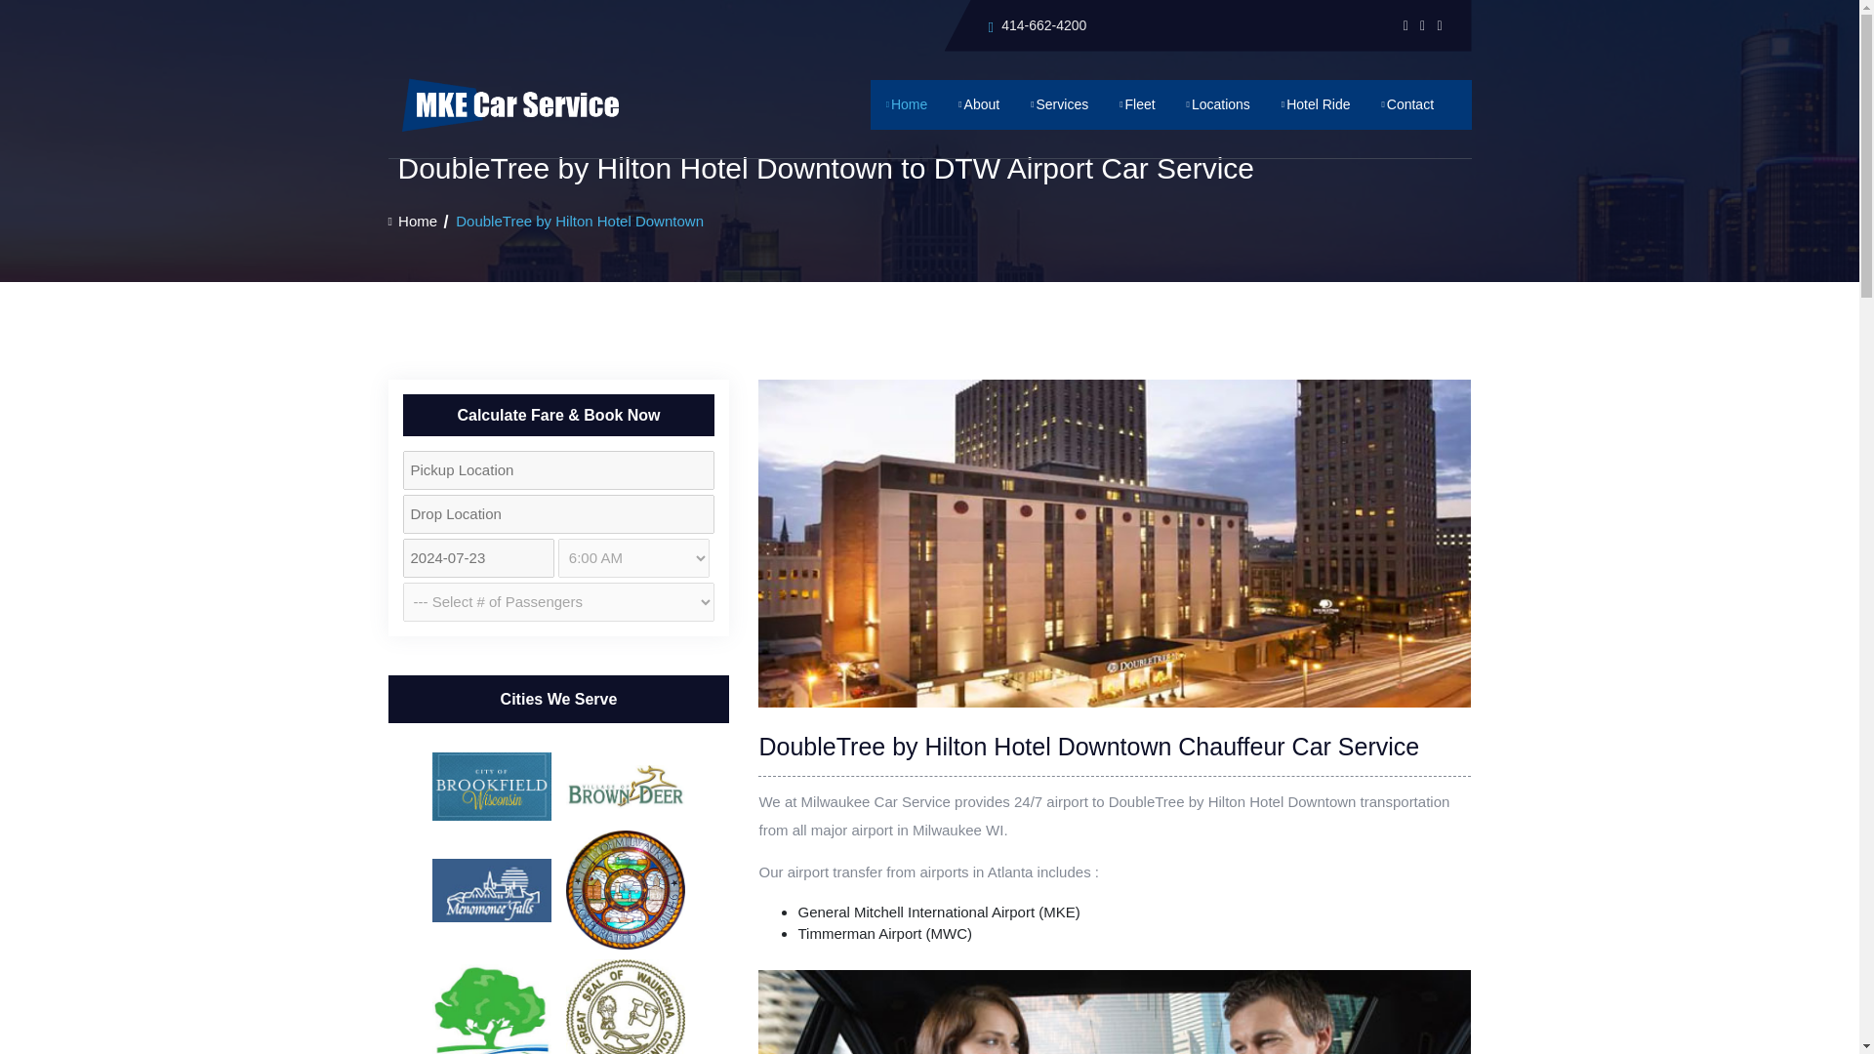  What do you see at coordinates (1316, 104) in the screenshot?
I see `Hotel Ride` at bounding box center [1316, 104].